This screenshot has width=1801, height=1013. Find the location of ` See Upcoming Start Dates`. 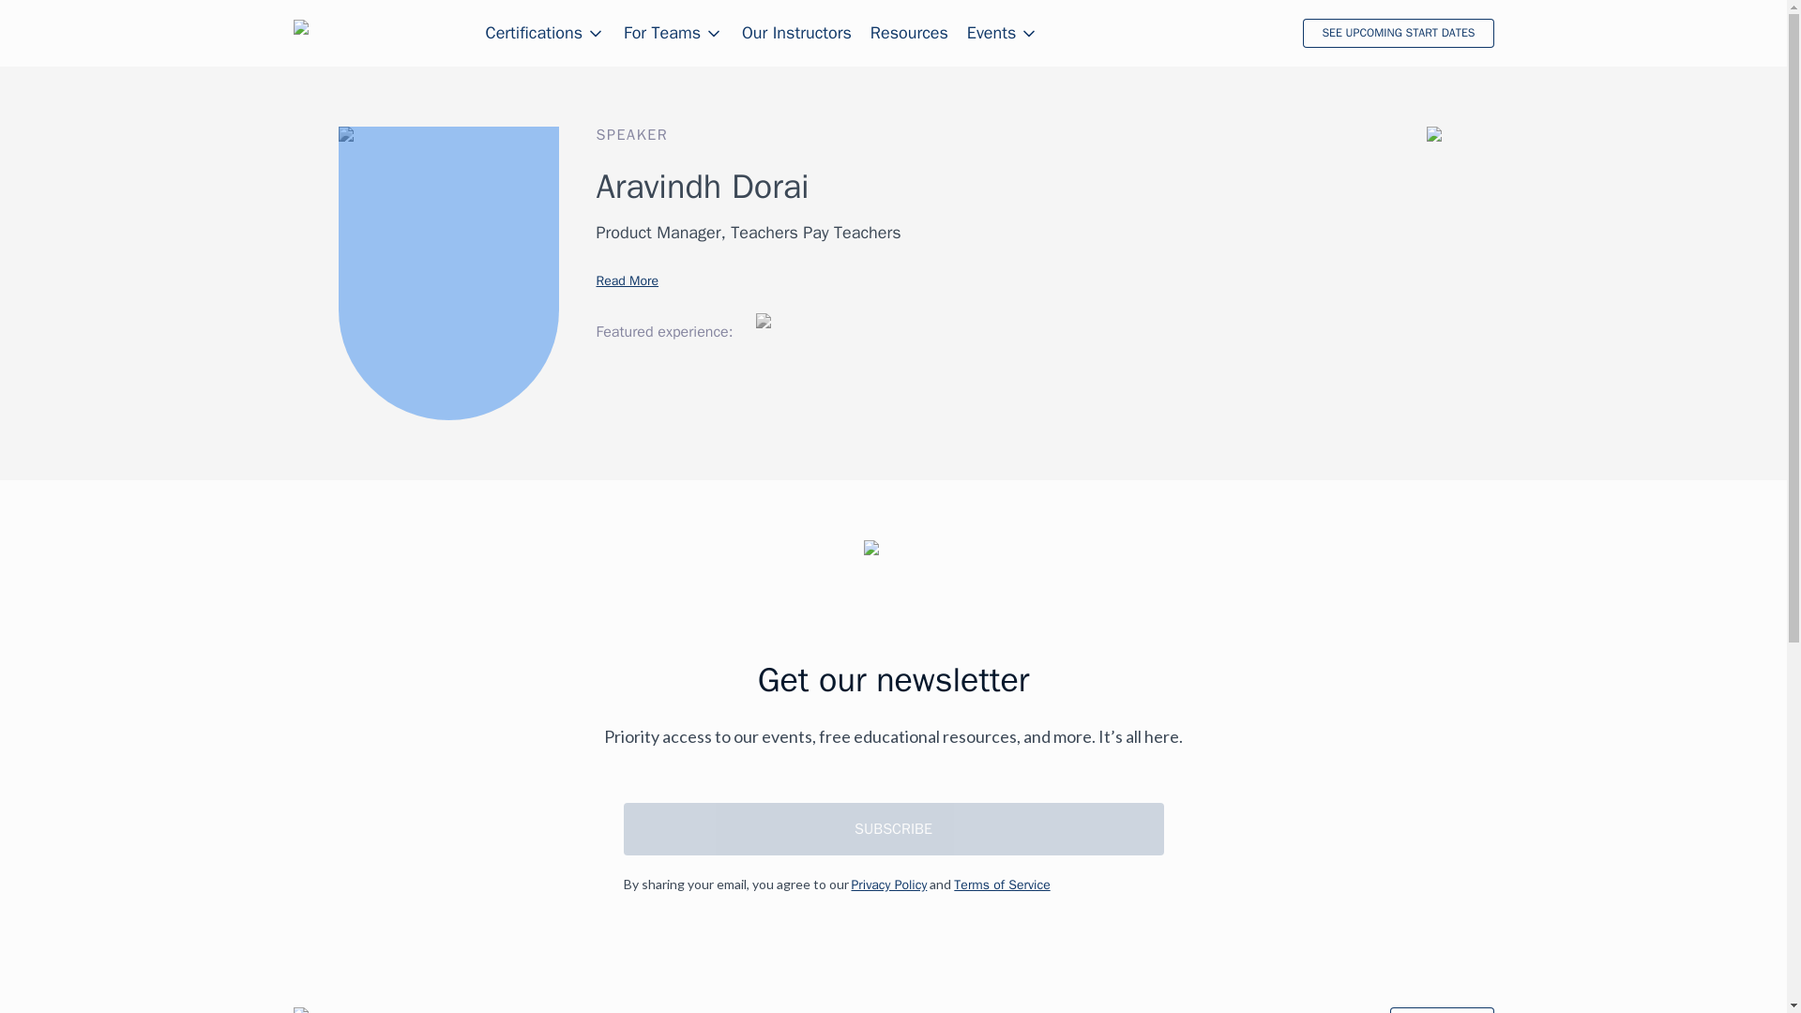

 See Upcoming Start Dates is located at coordinates (1398, 33).